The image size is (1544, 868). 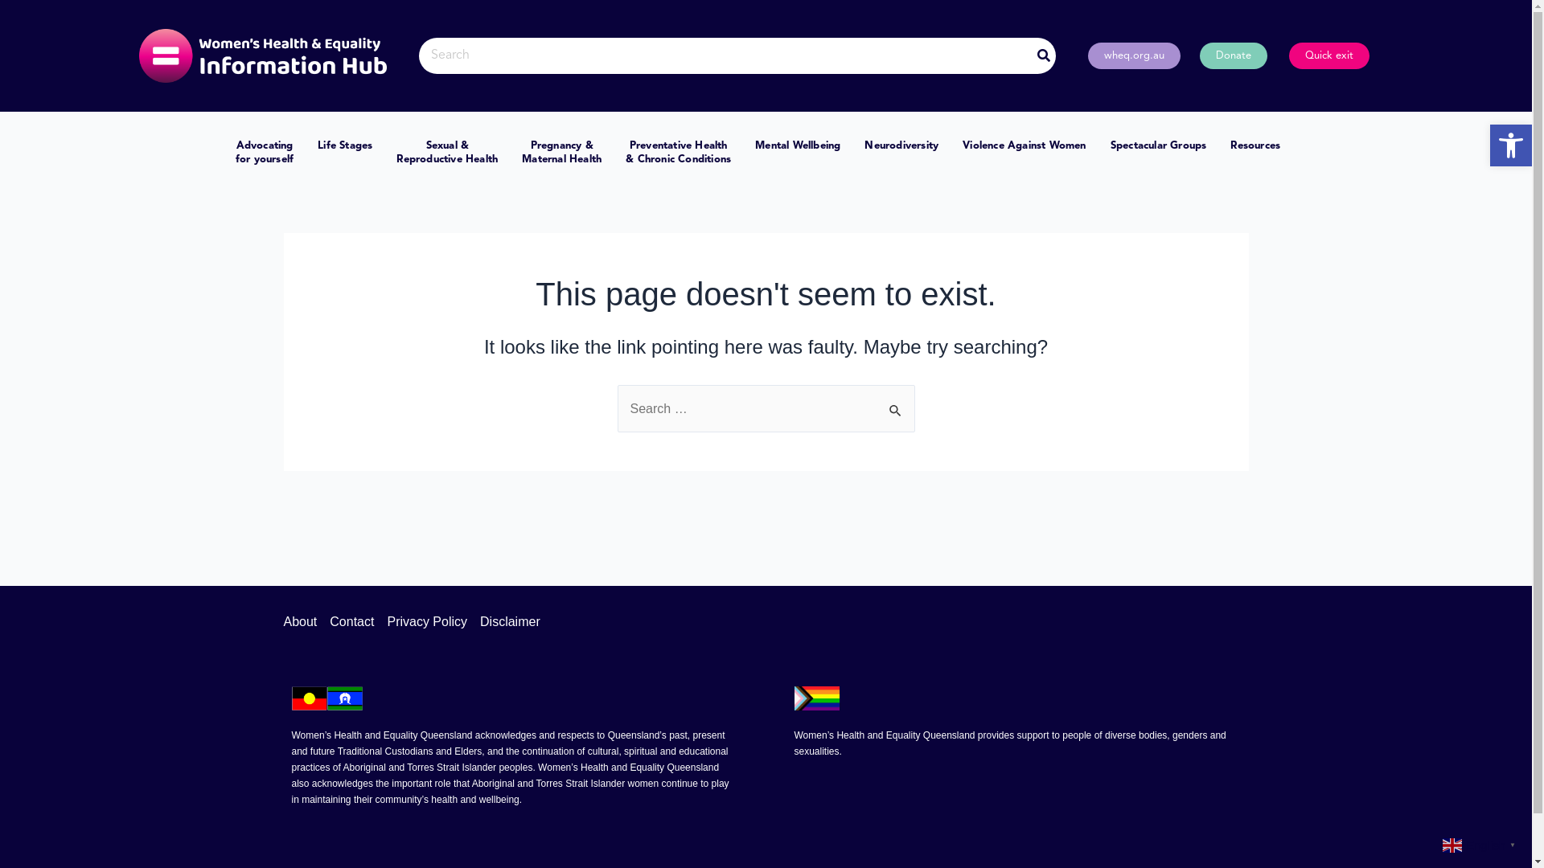 I want to click on Open toolbar
Accessibility Tools, so click(x=1511, y=145).